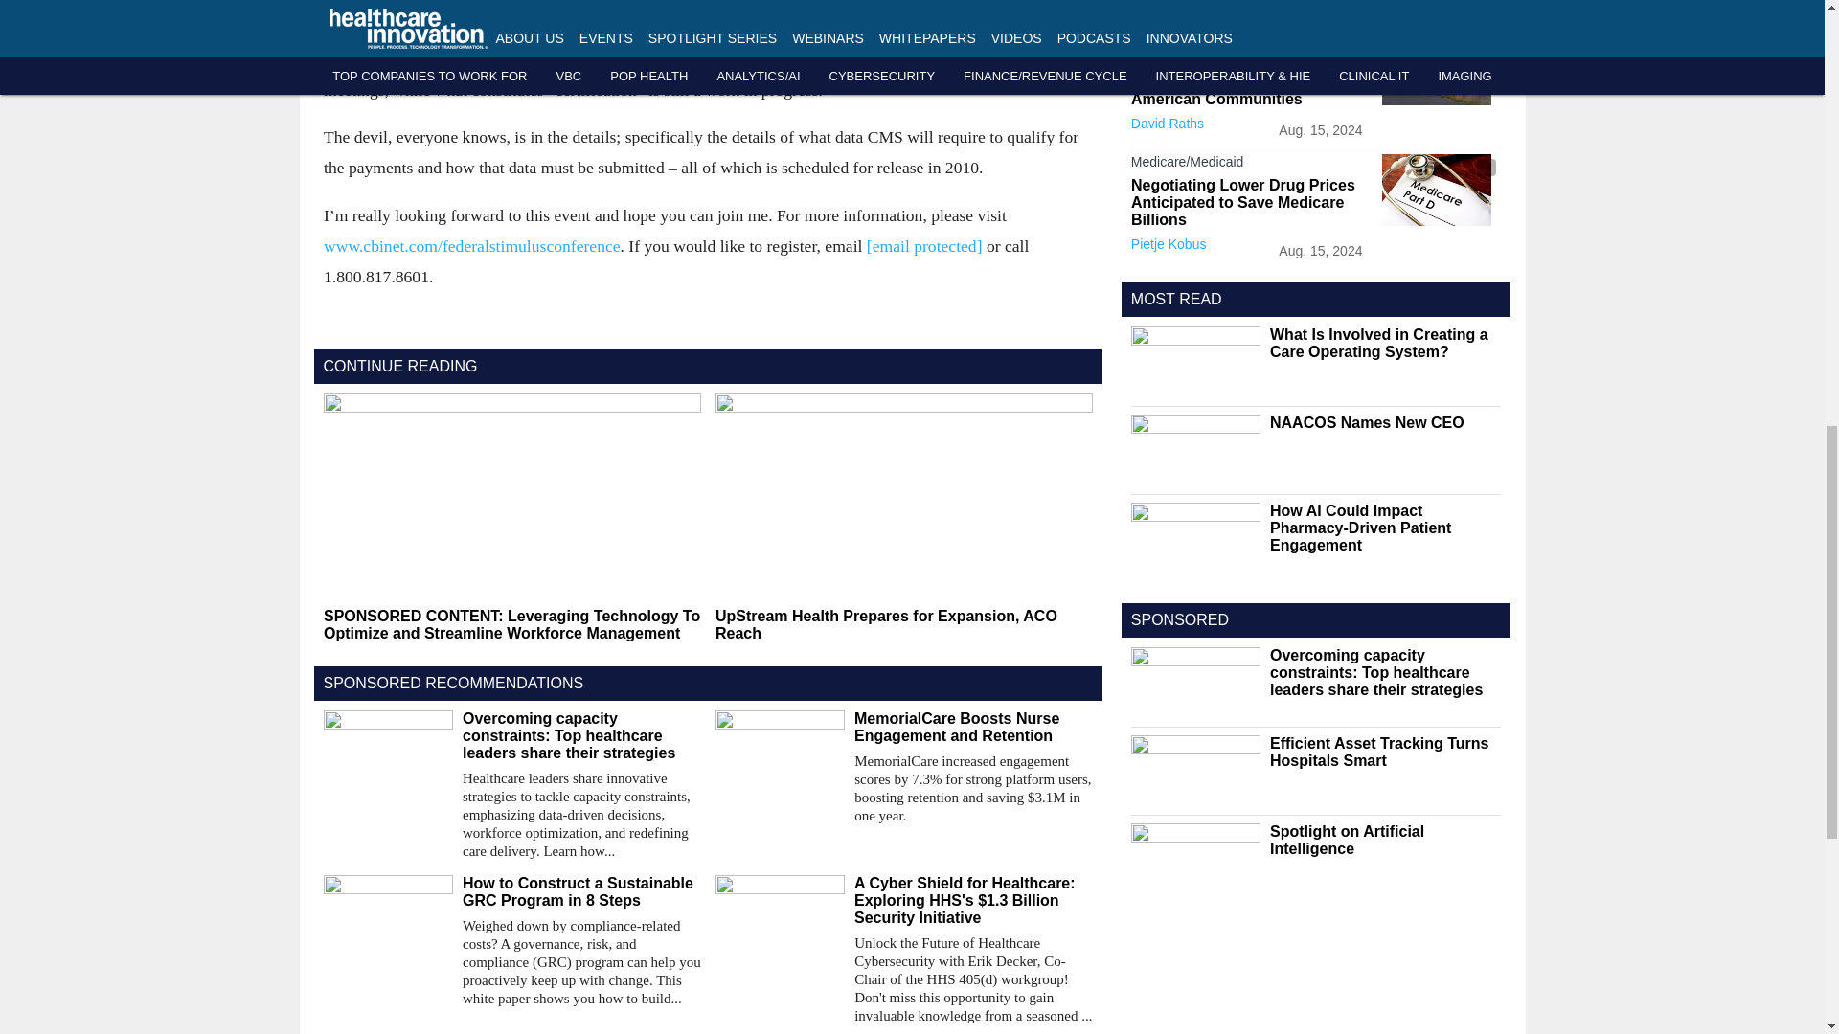  Describe the element at coordinates (973, 727) in the screenshot. I see `MemorialCare Boosts Nurse Engagement and Retention` at that location.